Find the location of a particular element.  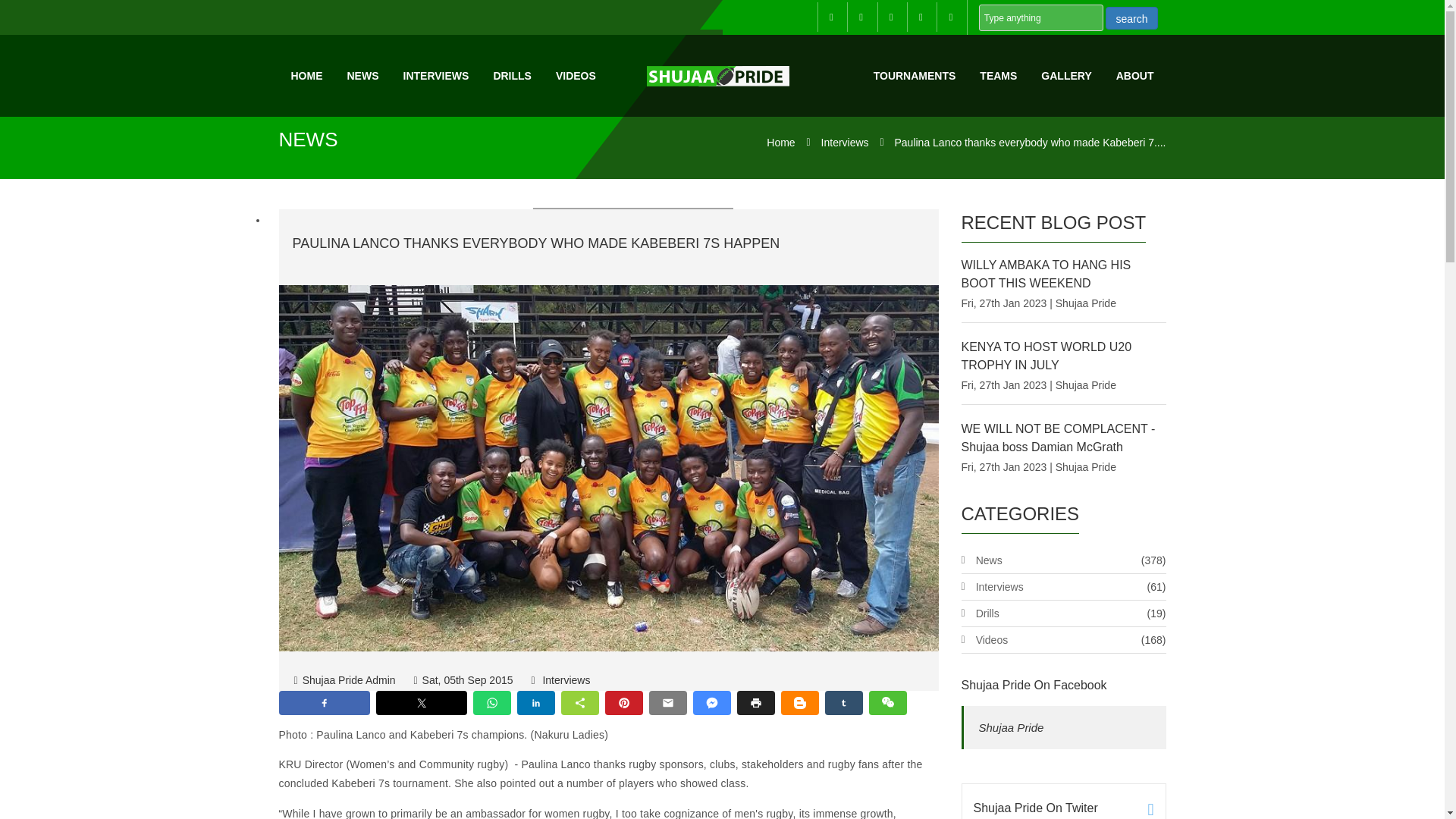

VIDEOS is located at coordinates (576, 76).